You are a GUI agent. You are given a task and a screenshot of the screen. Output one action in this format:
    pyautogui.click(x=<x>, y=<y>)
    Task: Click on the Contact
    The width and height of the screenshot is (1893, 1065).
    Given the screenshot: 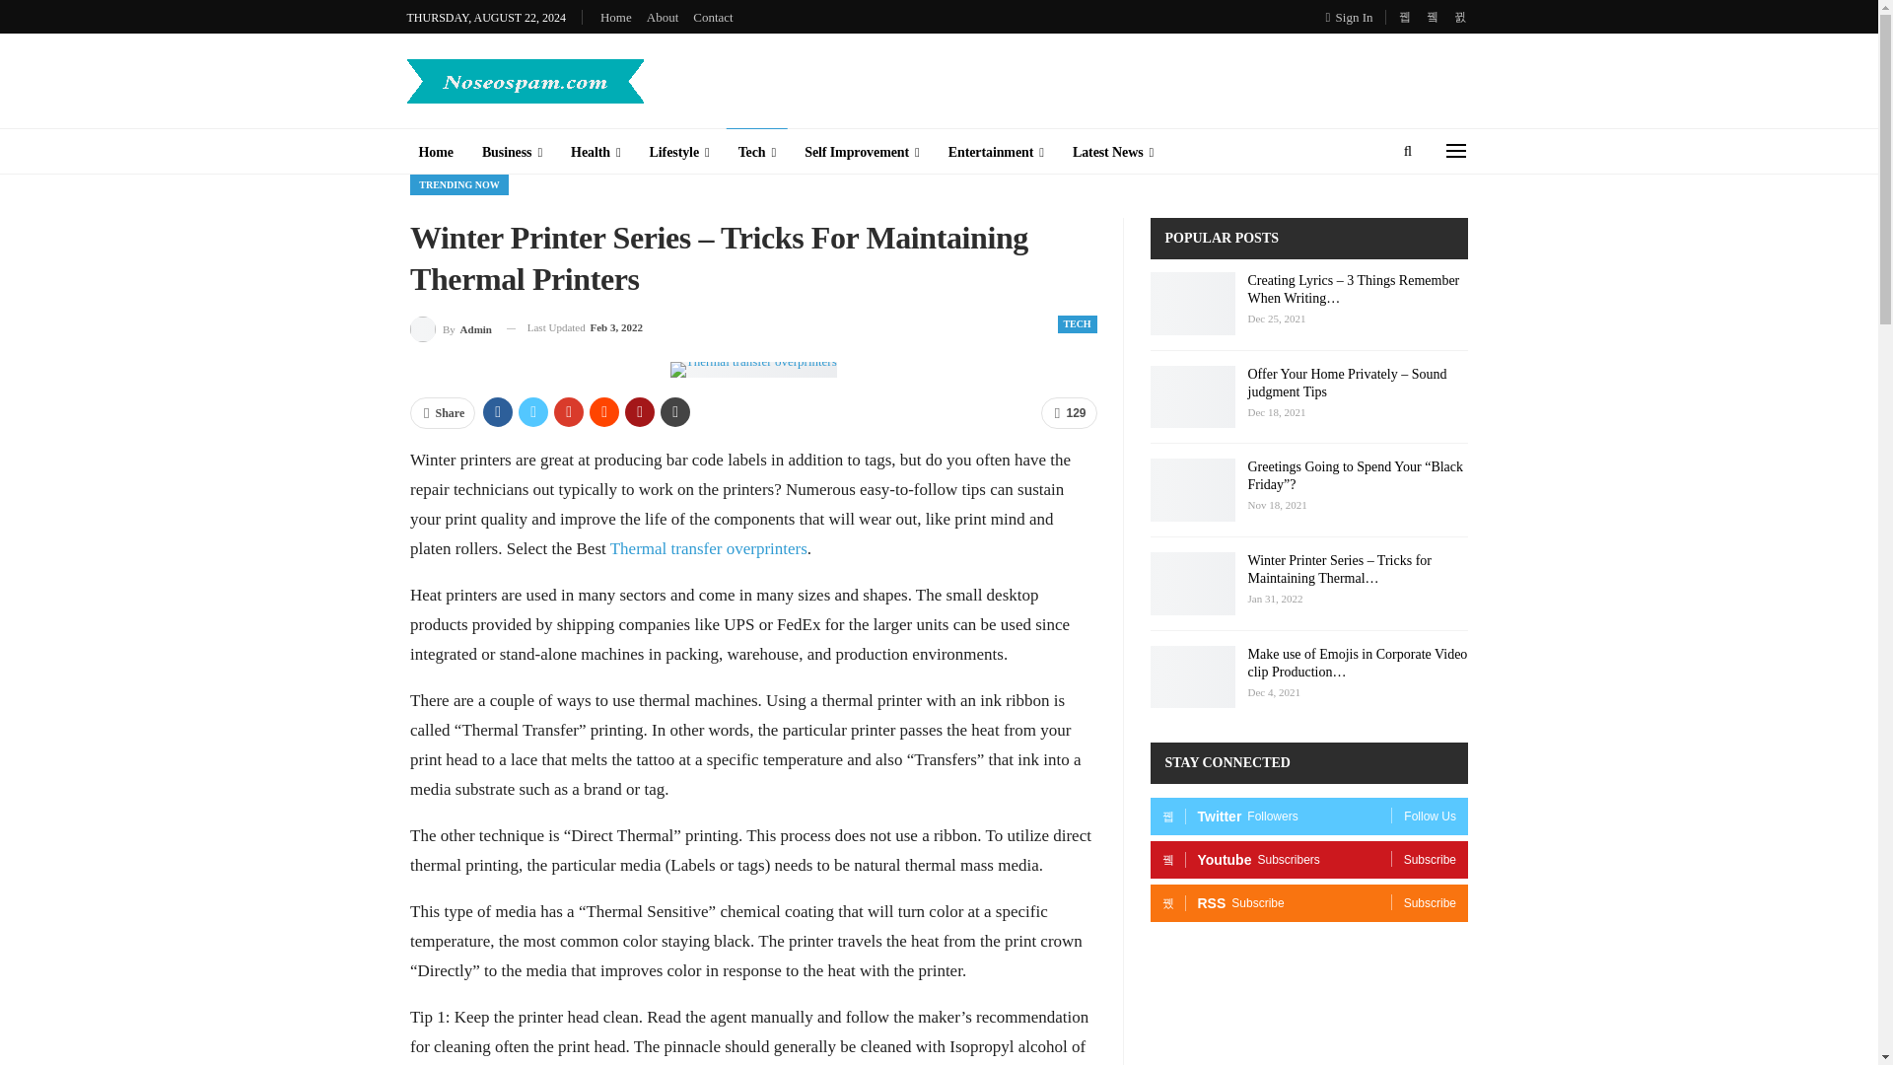 What is the action you would take?
    pyautogui.click(x=712, y=16)
    